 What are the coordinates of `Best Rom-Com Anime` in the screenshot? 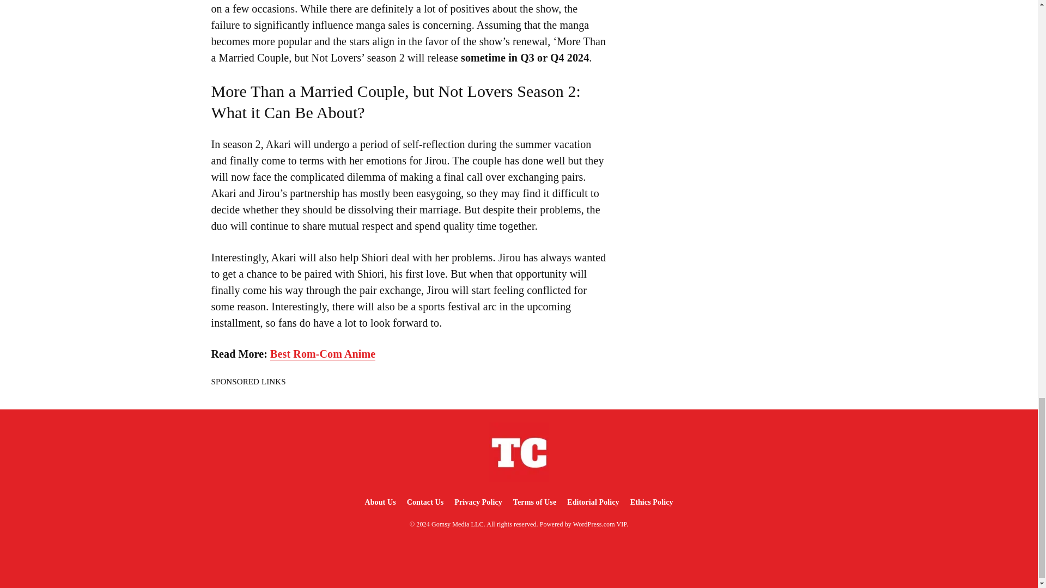 It's located at (323, 354).